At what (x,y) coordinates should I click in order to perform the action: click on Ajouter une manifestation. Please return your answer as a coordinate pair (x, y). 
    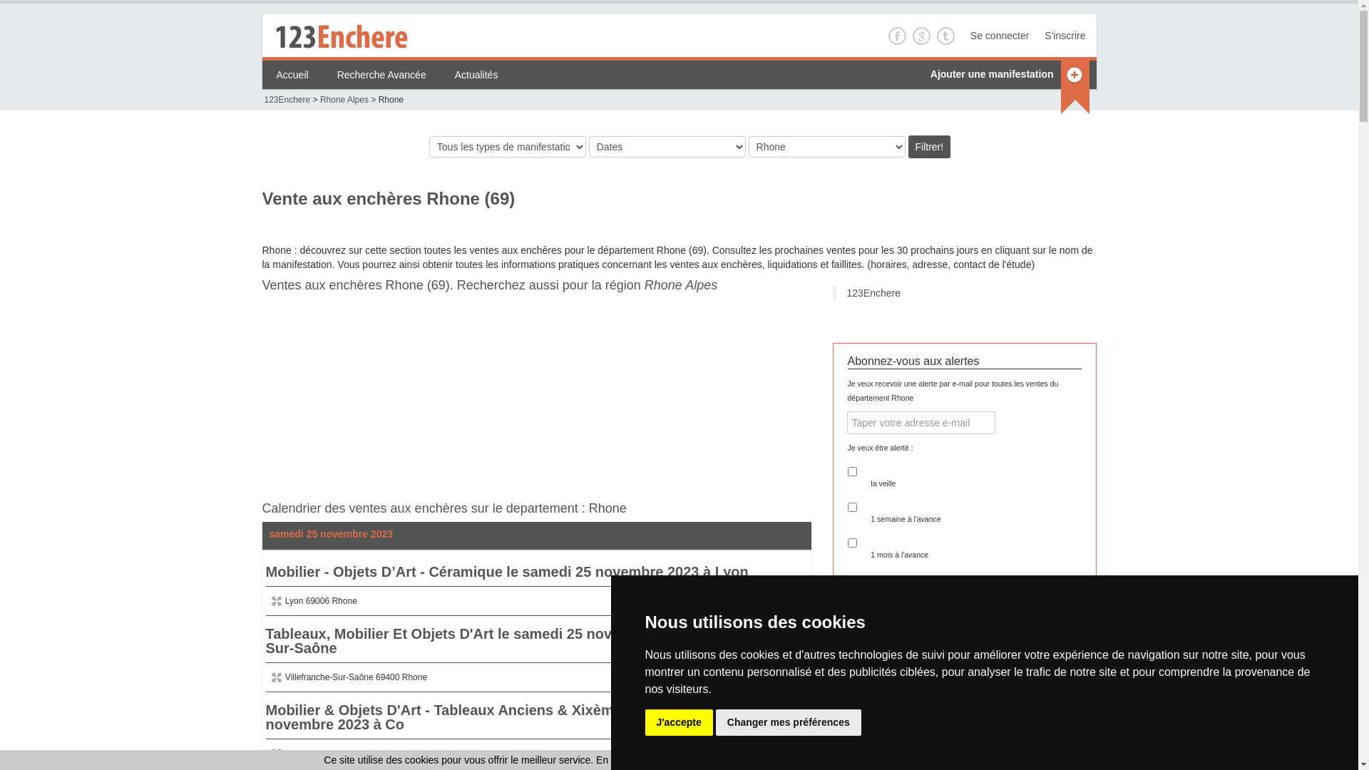
    Looking at the image, I should click on (993, 74).